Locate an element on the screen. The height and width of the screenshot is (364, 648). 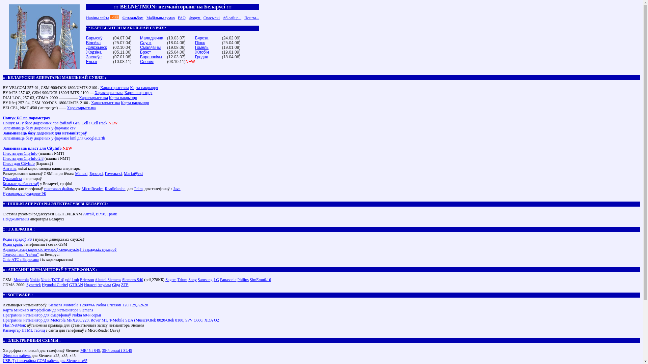
Palm is located at coordinates (138, 189).